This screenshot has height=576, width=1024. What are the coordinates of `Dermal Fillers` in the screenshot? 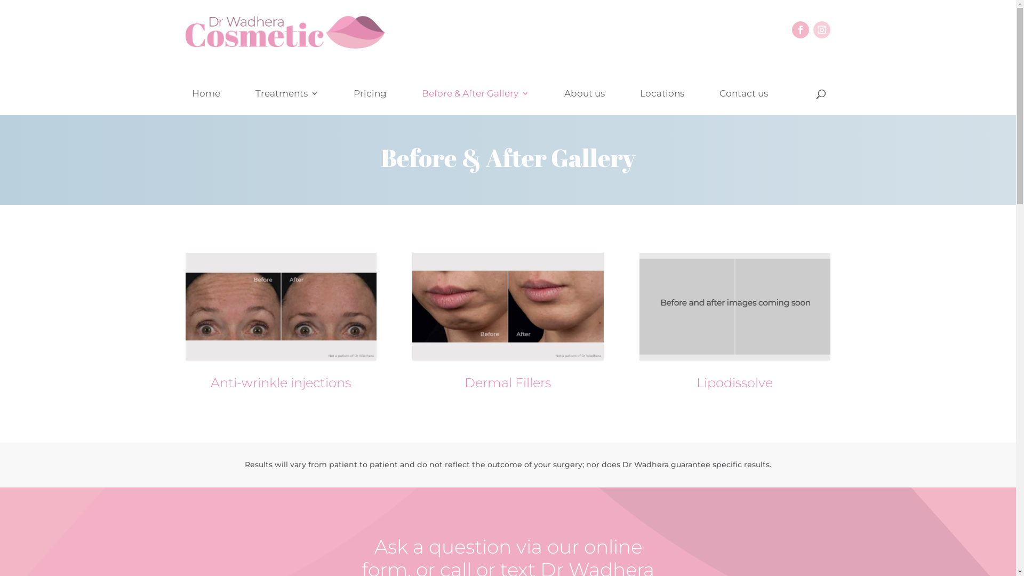 It's located at (508, 383).